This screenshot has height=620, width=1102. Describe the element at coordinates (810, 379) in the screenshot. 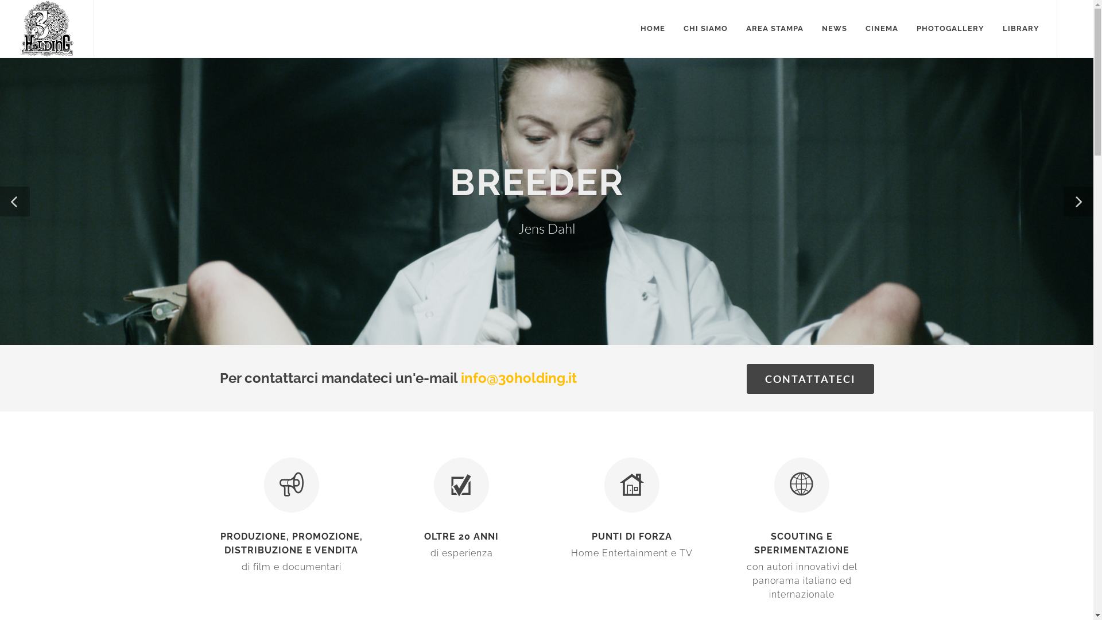

I see `CONTATTATECI` at that location.